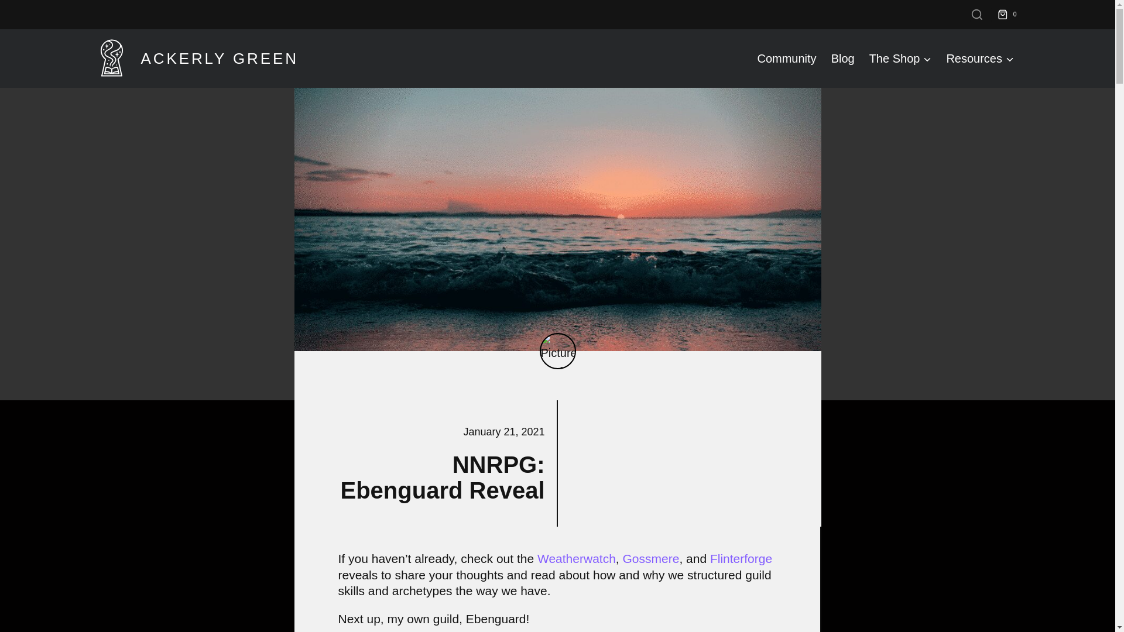 This screenshot has height=632, width=1124. What do you see at coordinates (787, 59) in the screenshot?
I see `Community` at bounding box center [787, 59].